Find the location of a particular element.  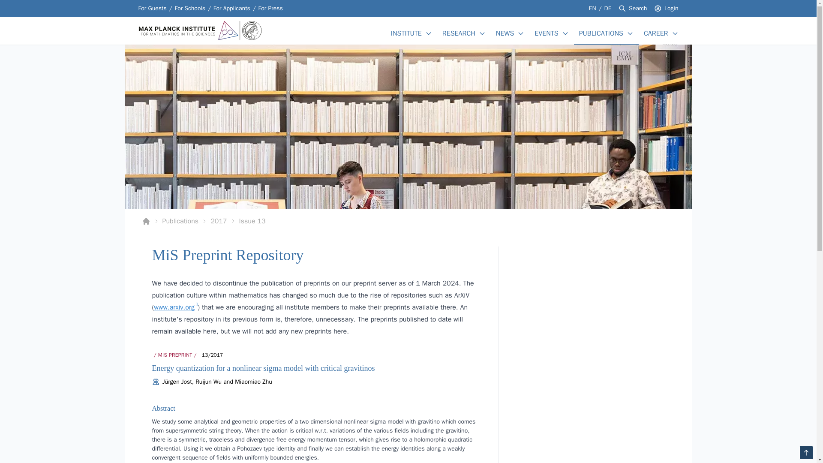

DE is located at coordinates (608, 8).